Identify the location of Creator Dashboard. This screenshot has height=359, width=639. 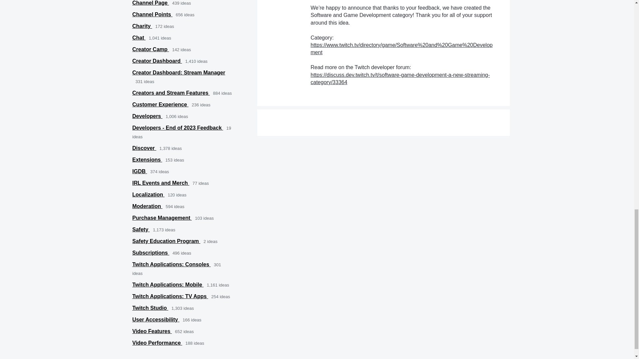
(157, 61).